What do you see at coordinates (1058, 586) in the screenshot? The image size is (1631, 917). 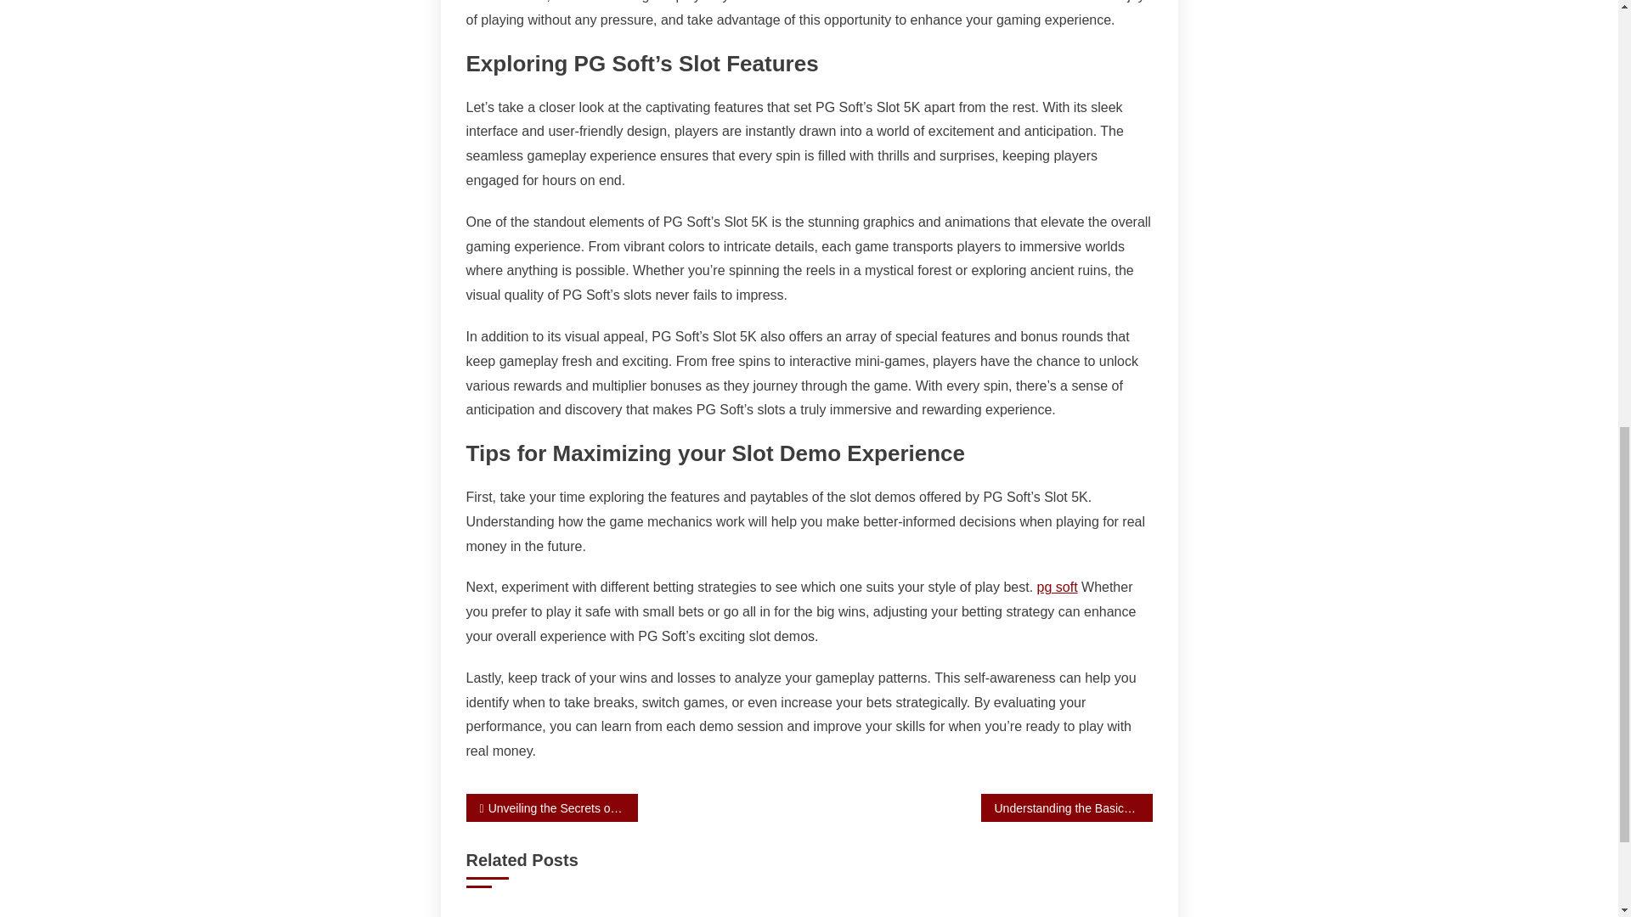 I see `pg soft` at bounding box center [1058, 586].